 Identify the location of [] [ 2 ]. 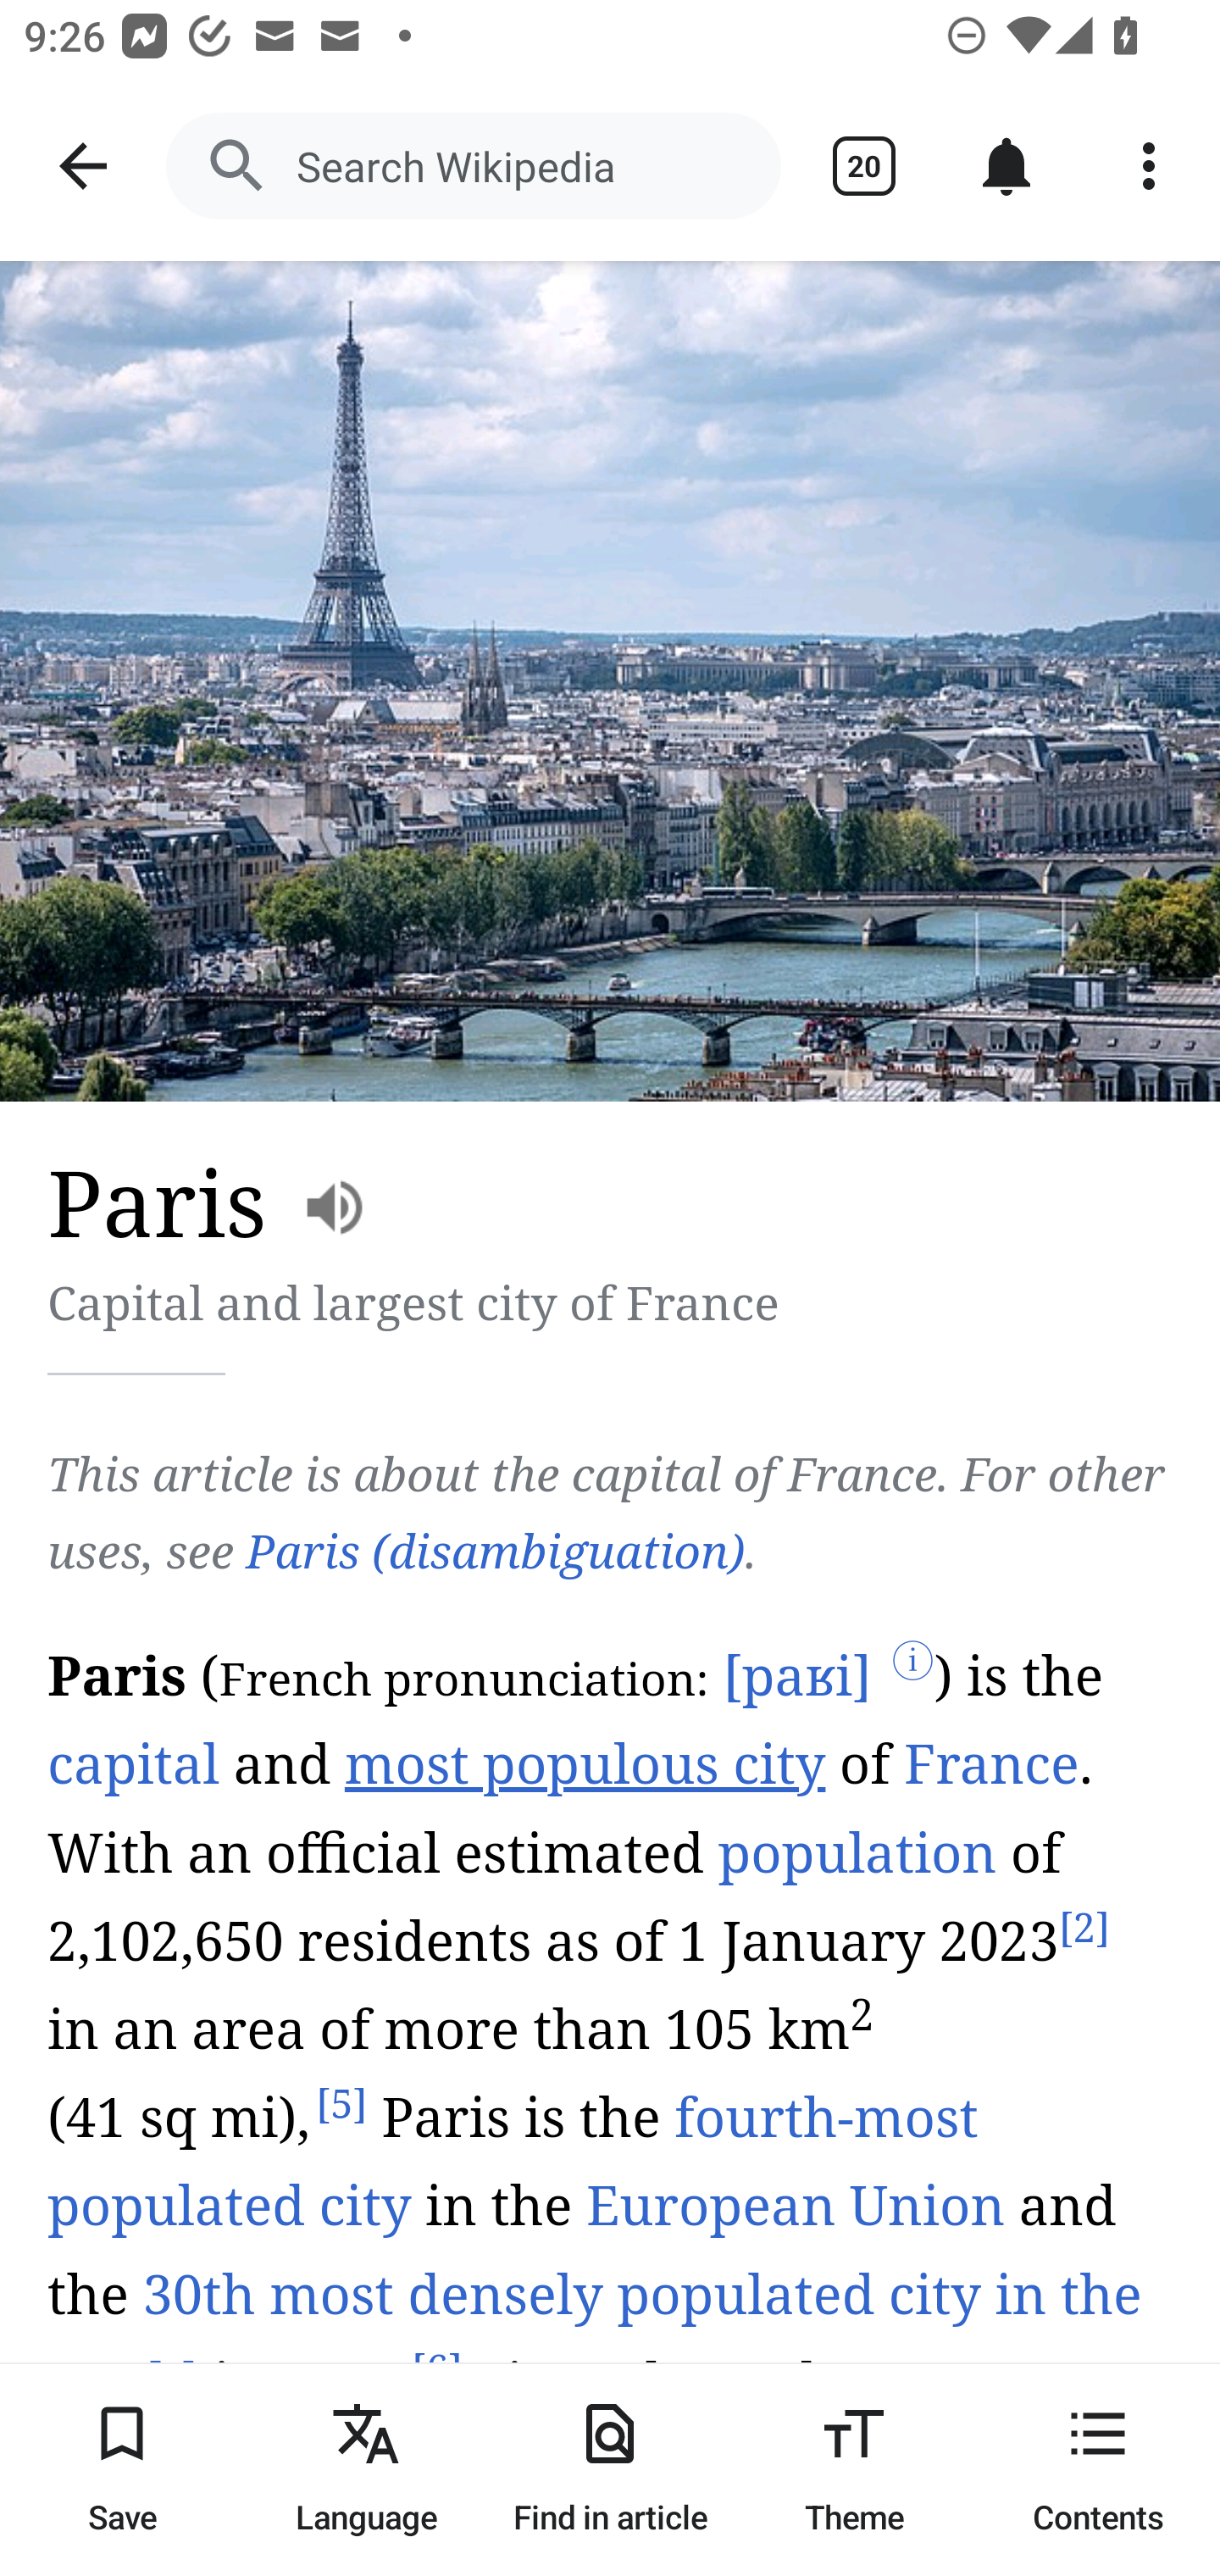
(1083, 1929).